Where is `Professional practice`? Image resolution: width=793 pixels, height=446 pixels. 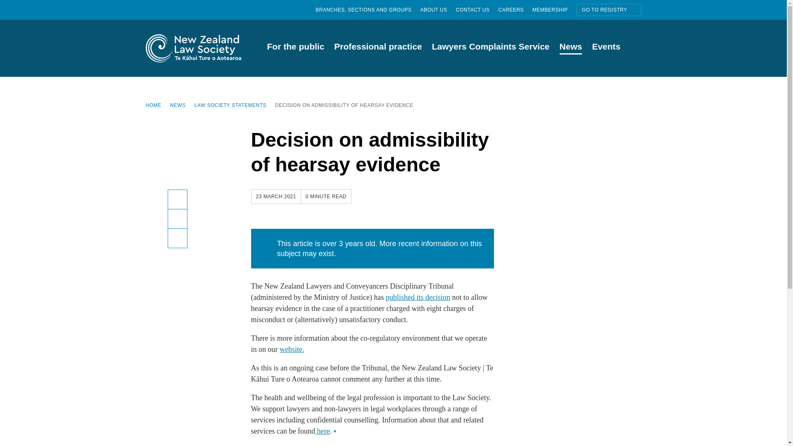 Professional practice is located at coordinates (378, 48).